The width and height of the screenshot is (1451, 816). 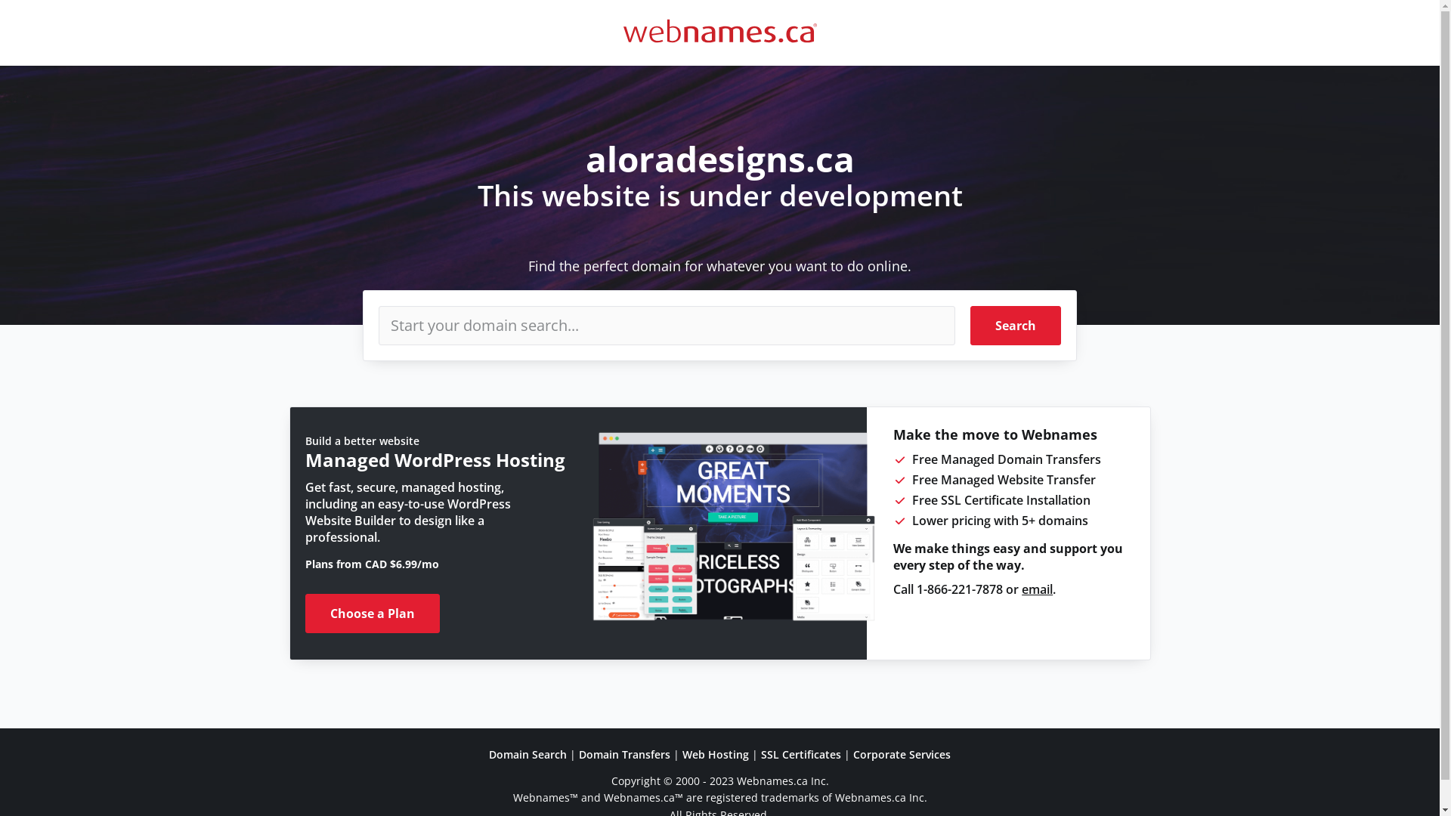 What do you see at coordinates (1037, 589) in the screenshot?
I see `email` at bounding box center [1037, 589].